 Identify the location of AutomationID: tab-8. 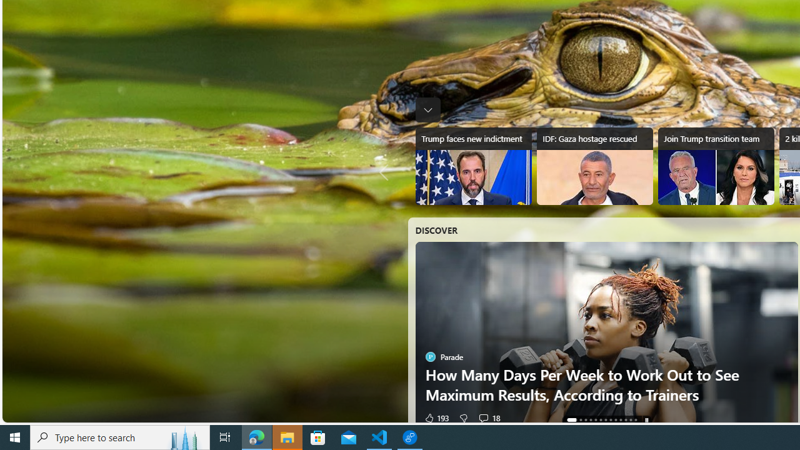
(615, 420).